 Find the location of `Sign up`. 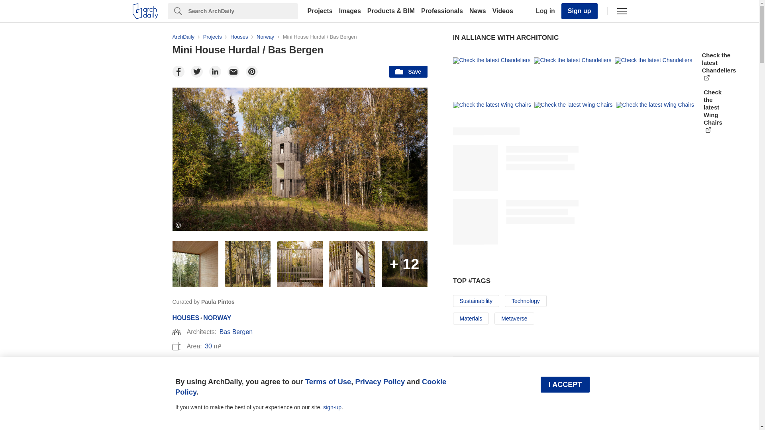

Sign up is located at coordinates (579, 11).